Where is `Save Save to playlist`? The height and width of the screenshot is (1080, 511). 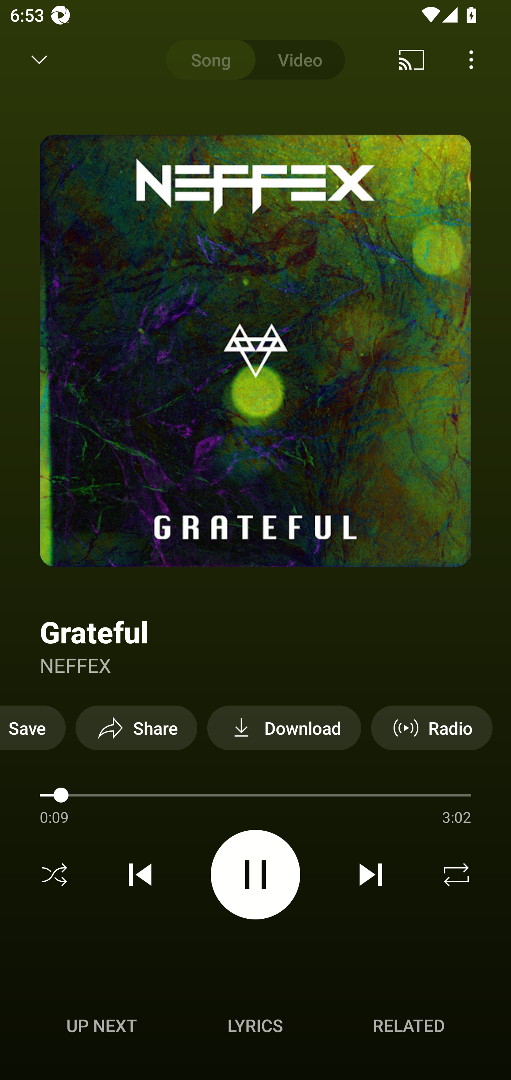
Save Save to playlist is located at coordinates (33, 728).